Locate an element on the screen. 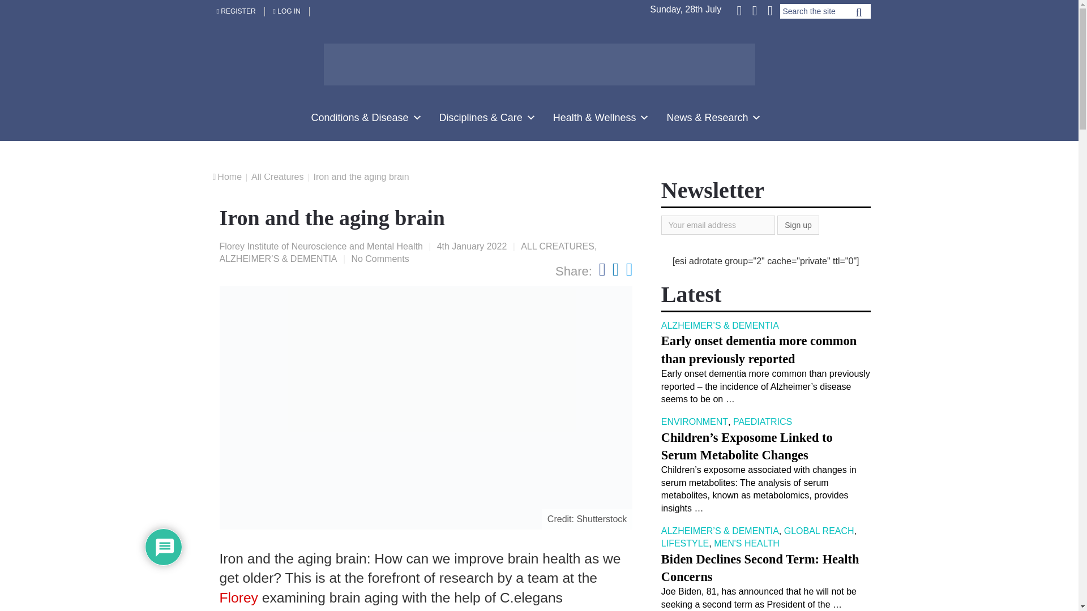 The width and height of the screenshot is (1087, 611). Sign up is located at coordinates (797, 225).